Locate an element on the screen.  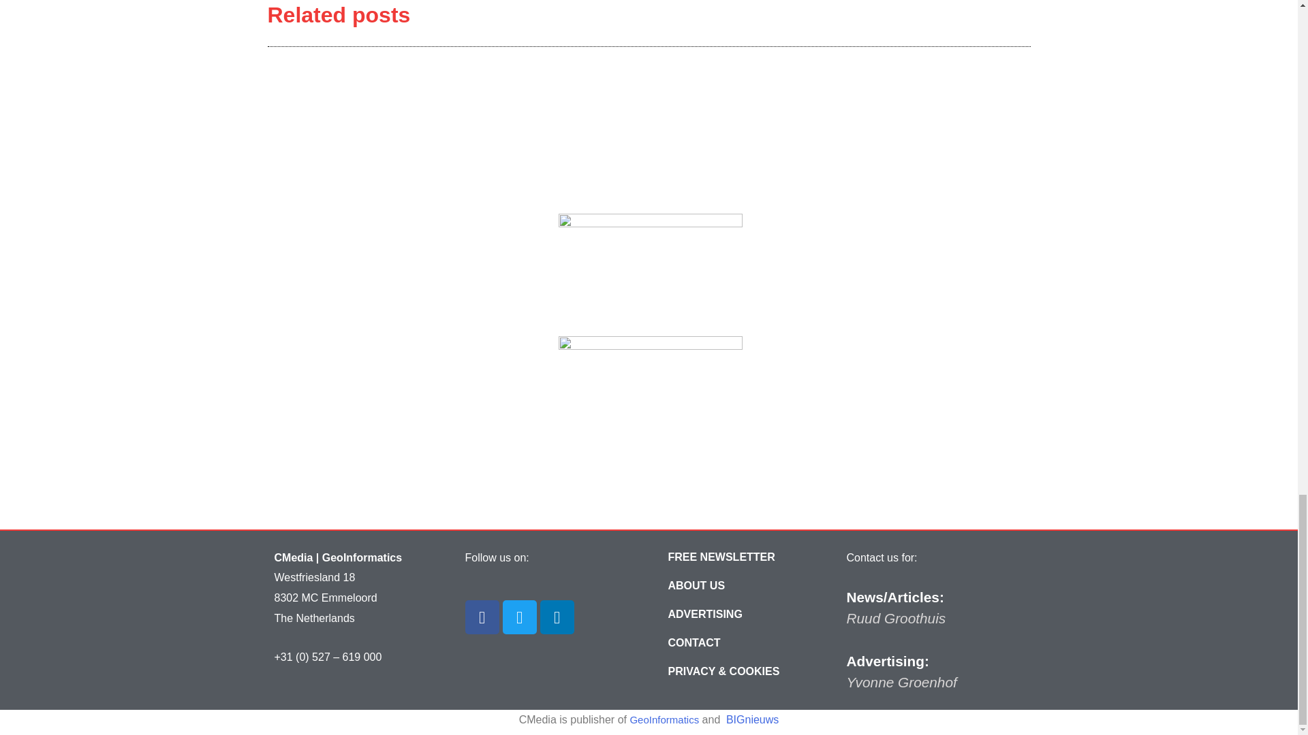
ABOUT US is located at coordinates (696, 586).